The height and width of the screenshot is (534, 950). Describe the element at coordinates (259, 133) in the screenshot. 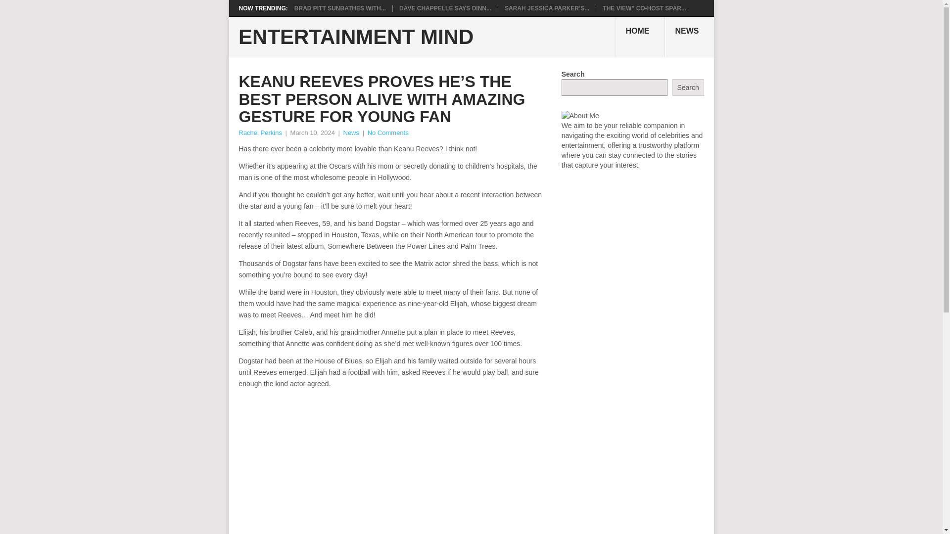

I see `Rachel Perkins` at that location.